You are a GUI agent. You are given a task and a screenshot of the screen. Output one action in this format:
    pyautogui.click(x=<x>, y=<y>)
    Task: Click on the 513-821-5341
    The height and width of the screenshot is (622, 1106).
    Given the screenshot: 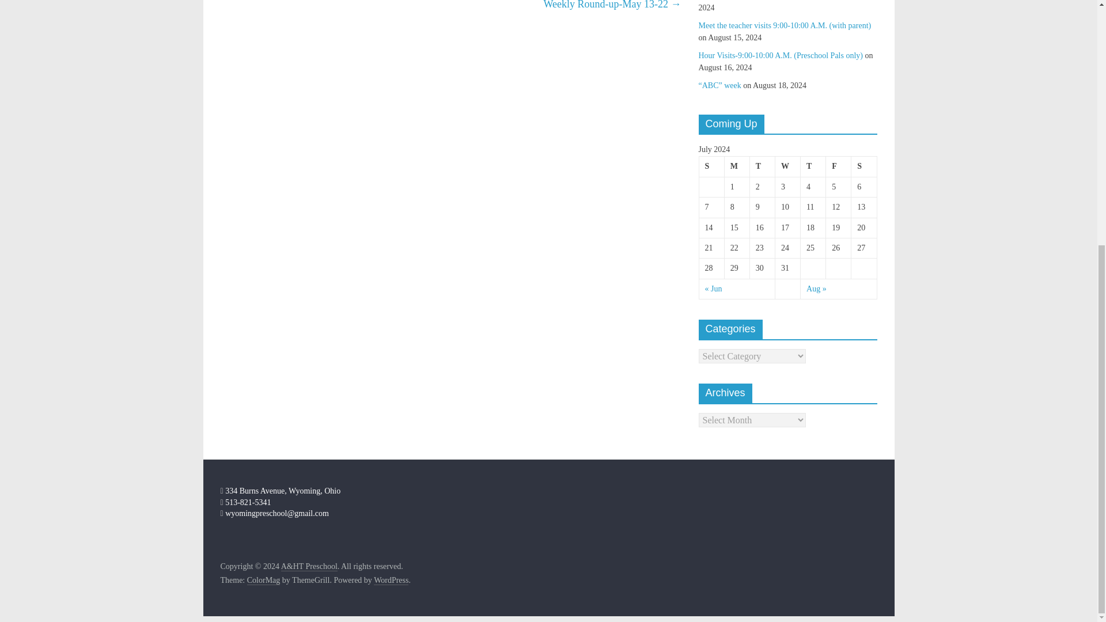 What is the action you would take?
    pyautogui.click(x=245, y=502)
    